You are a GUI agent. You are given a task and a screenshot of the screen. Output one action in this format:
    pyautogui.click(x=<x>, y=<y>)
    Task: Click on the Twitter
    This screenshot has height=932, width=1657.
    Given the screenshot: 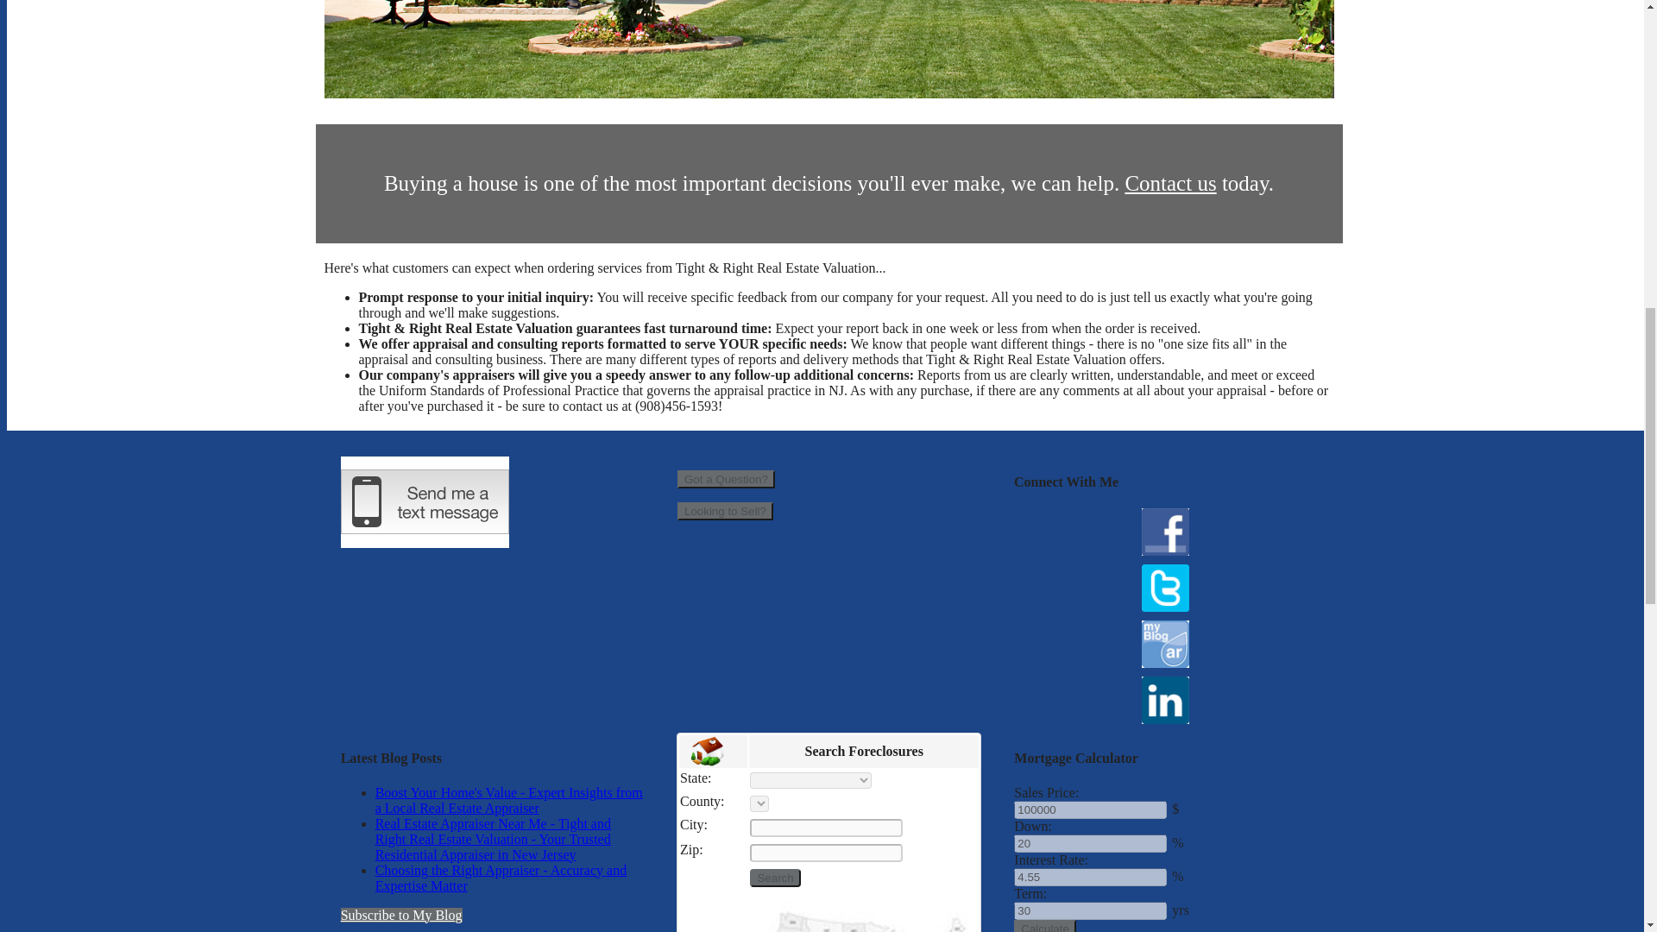 What is the action you would take?
    pyautogui.click(x=1165, y=588)
    